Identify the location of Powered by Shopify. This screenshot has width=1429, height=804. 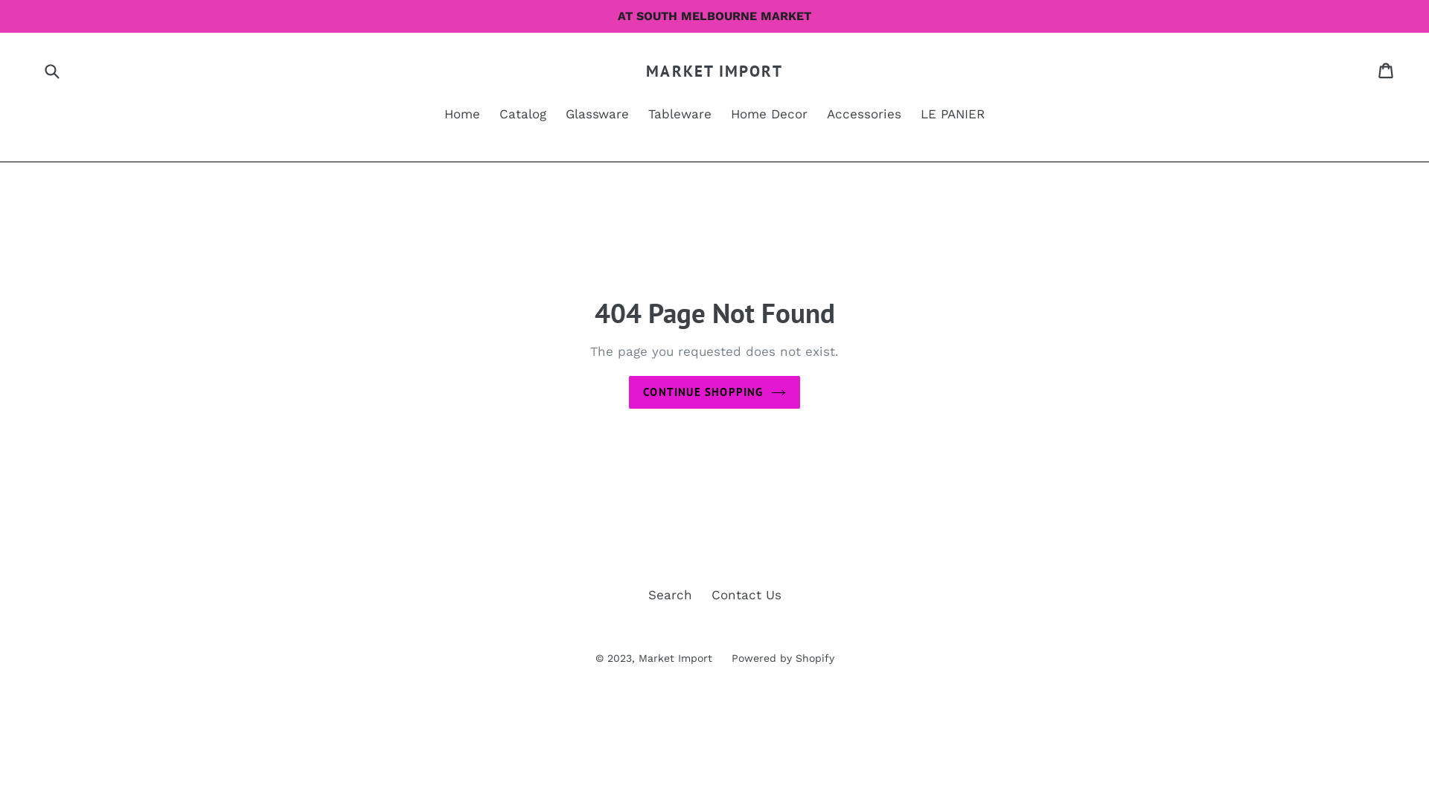
(782, 658).